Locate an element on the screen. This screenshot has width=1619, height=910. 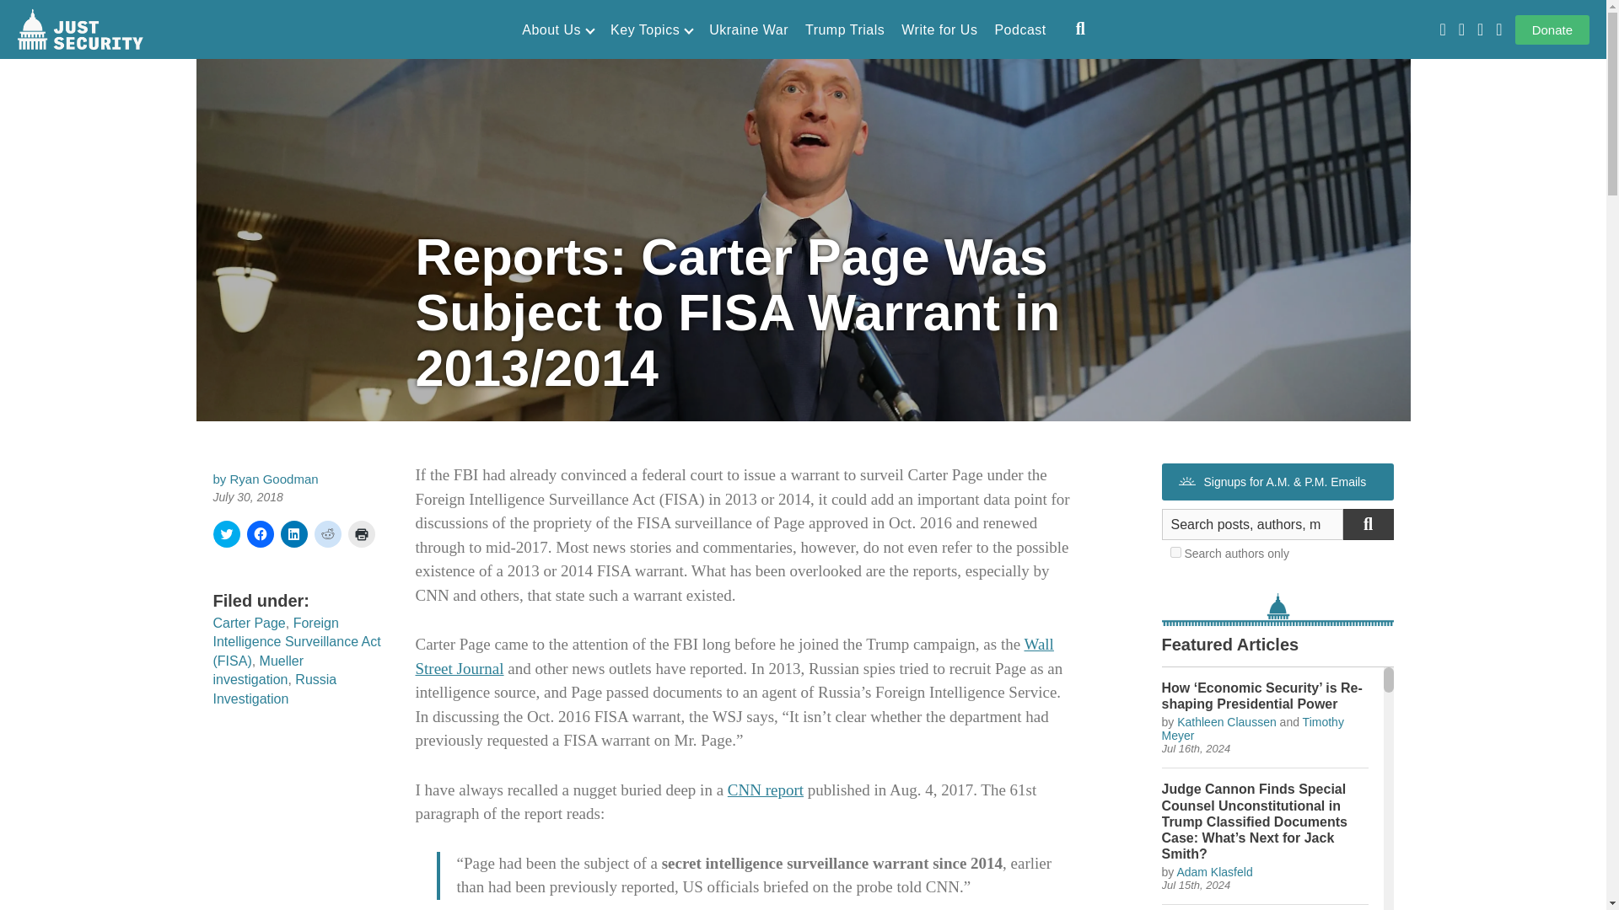
Click to share on Reddit is located at coordinates (327, 534).